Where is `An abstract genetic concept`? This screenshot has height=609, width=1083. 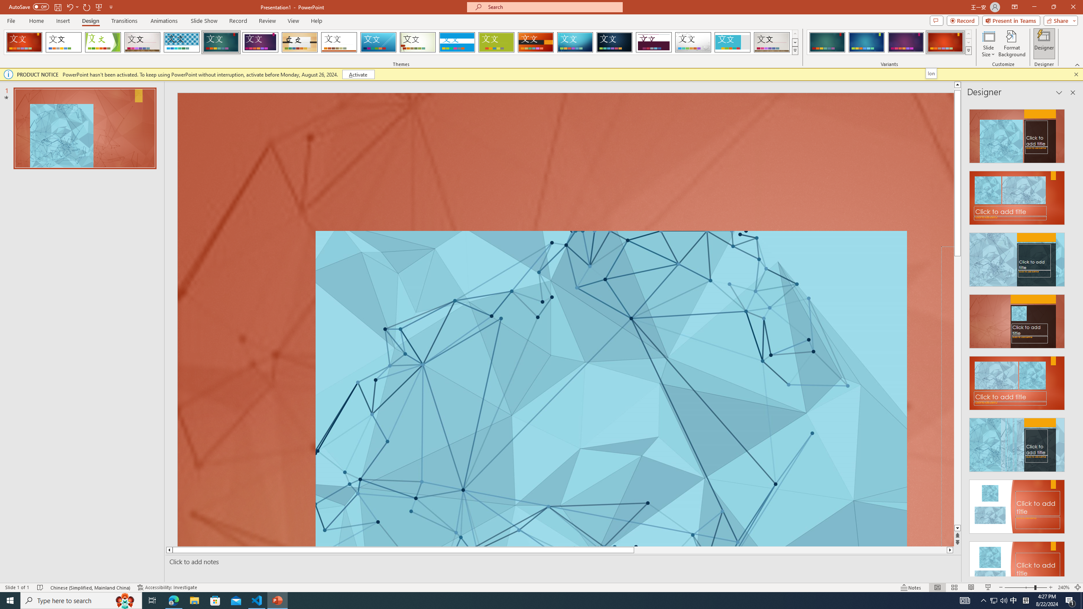 An abstract genetic concept is located at coordinates (566, 320).